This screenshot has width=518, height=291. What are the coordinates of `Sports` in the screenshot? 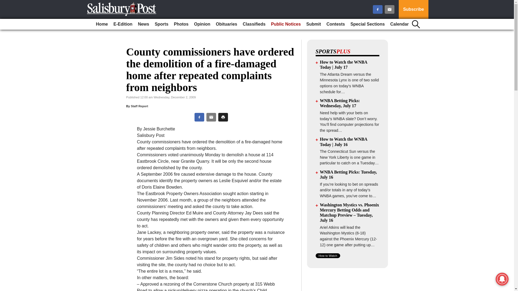 It's located at (161, 24).